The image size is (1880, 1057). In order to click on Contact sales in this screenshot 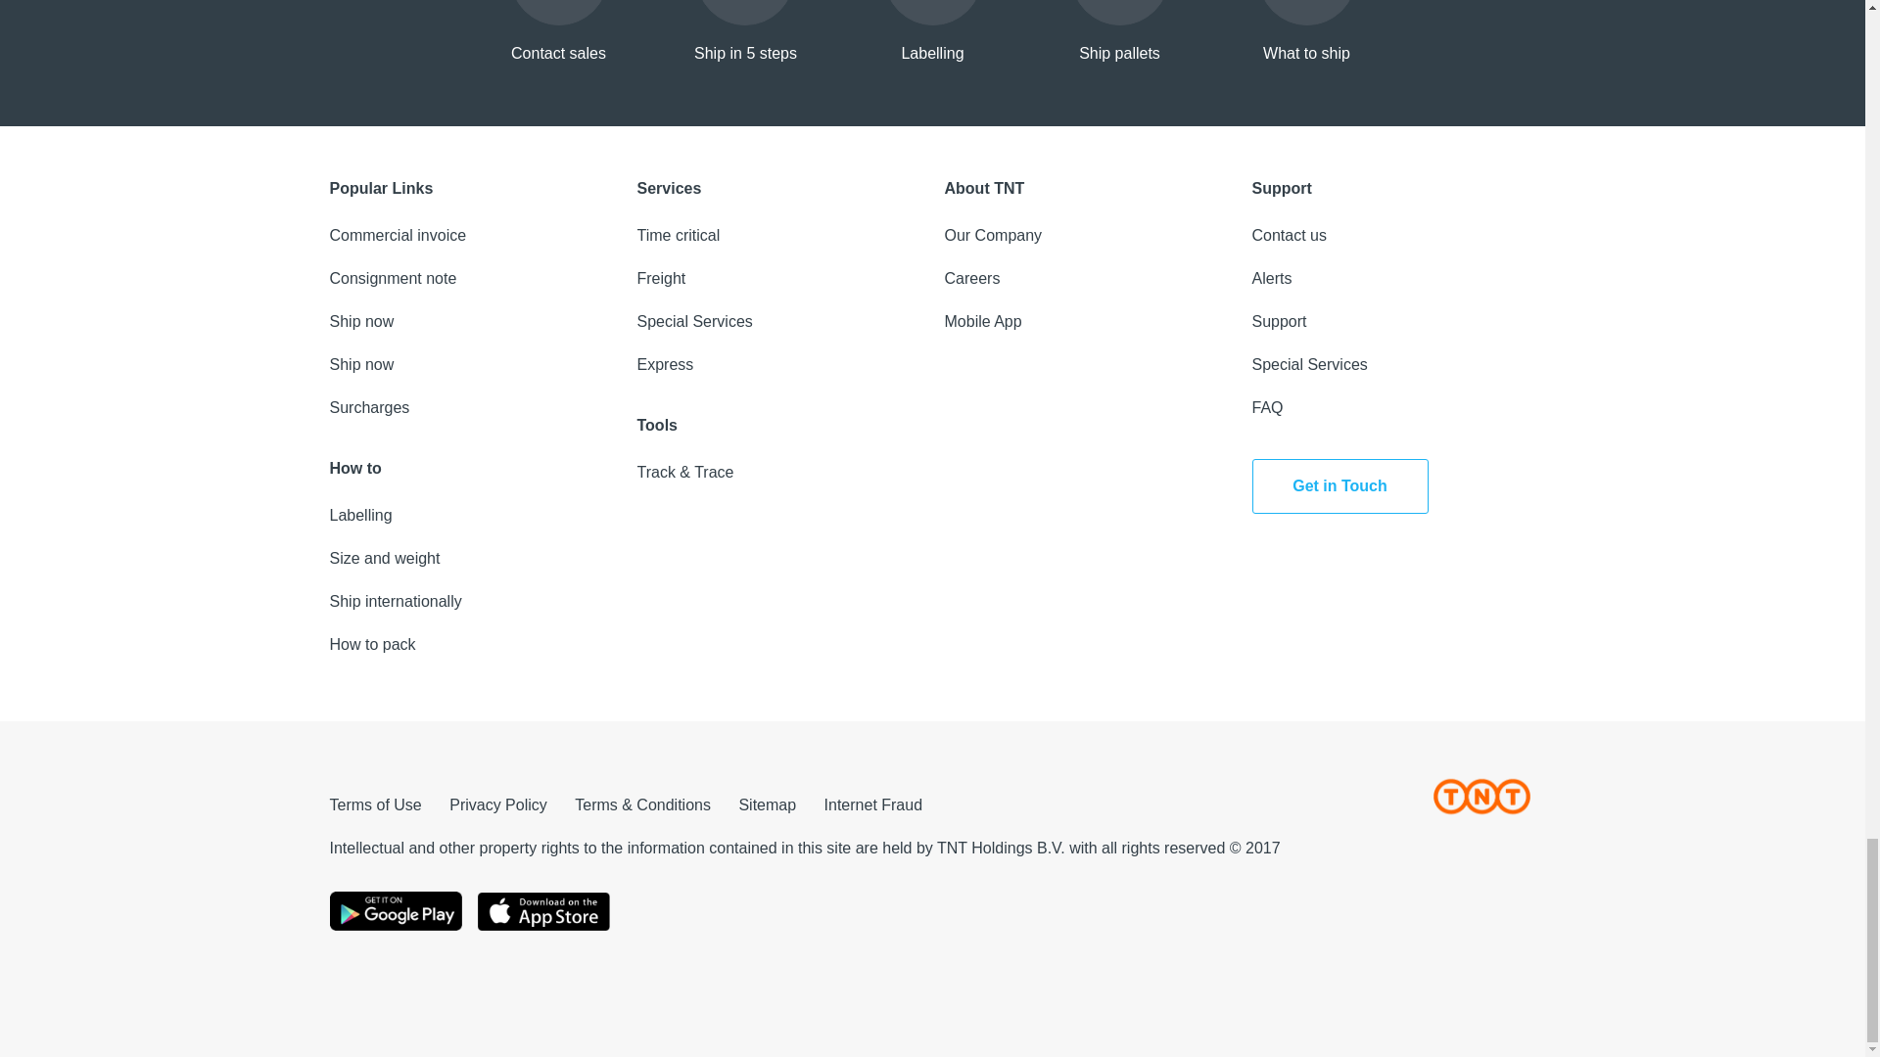, I will do `click(558, 33)`.